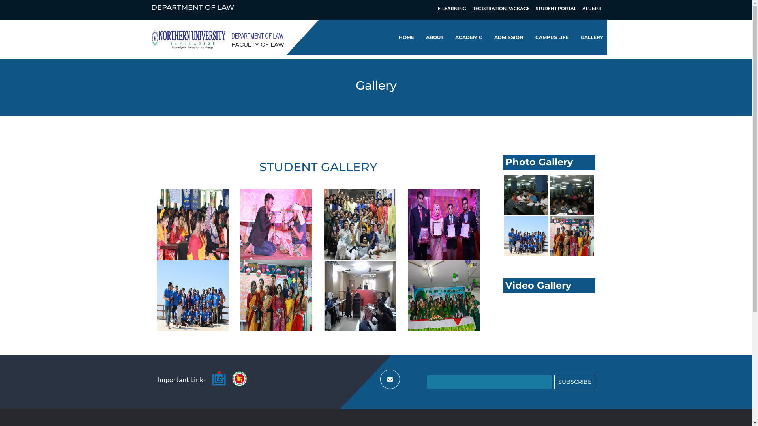 This screenshot has width=758, height=426. Describe the element at coordinates (526, 180) in the screenshot. I see `Library` at that location.